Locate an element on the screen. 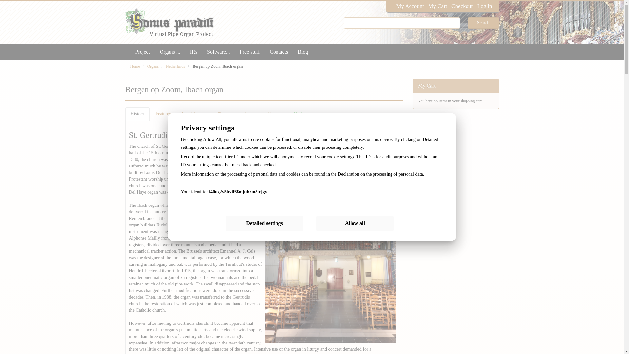 The image size is (629, 354). My Cart is located at coordinates (437, 6).